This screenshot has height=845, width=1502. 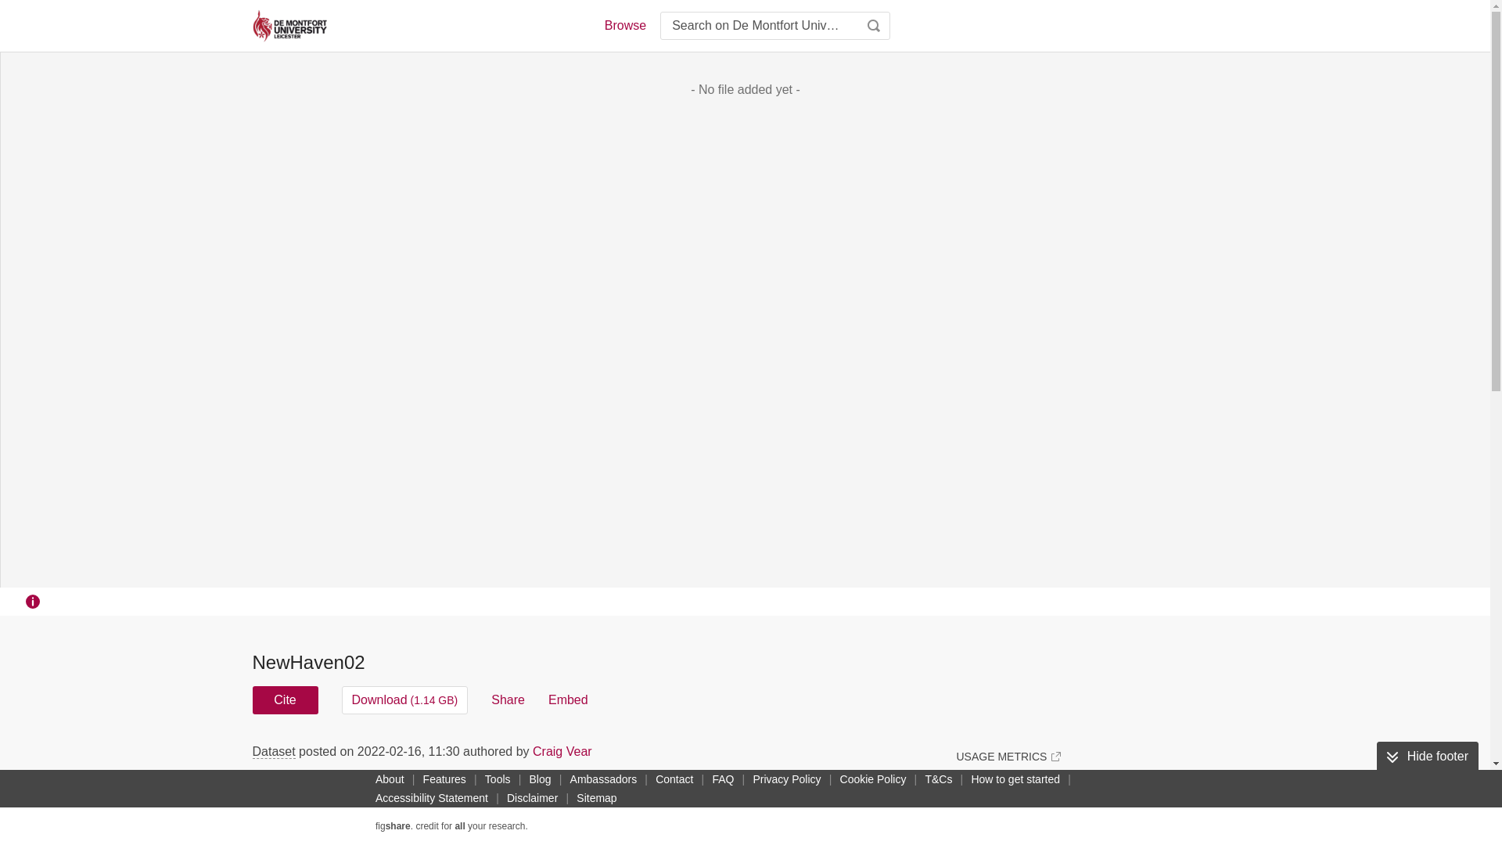 I want to click on USAGE METRICS, so click(x=1008, y=756).